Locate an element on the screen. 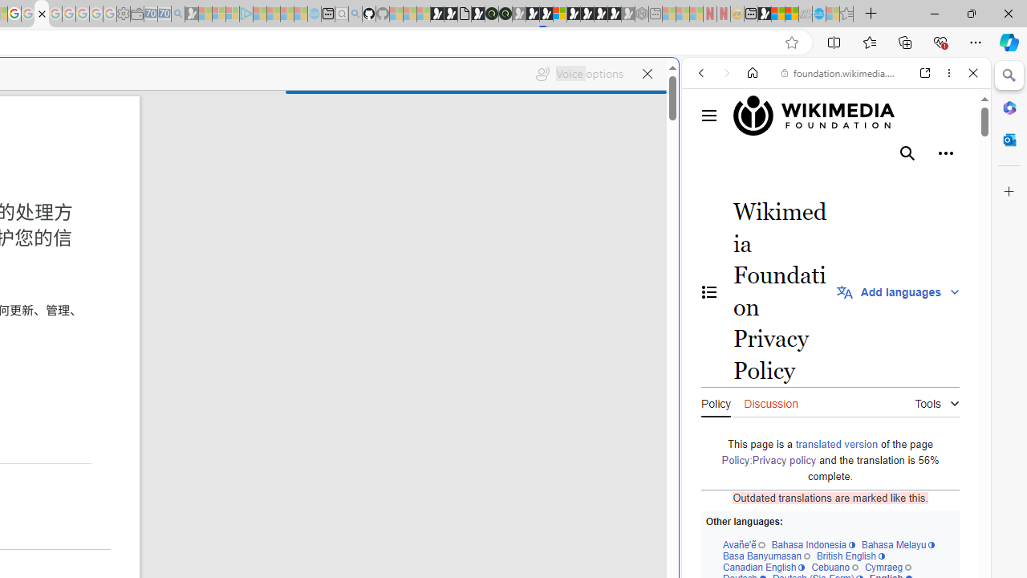 The image size is (1027, 578). Close split screen is located at coordinates (677, 82).